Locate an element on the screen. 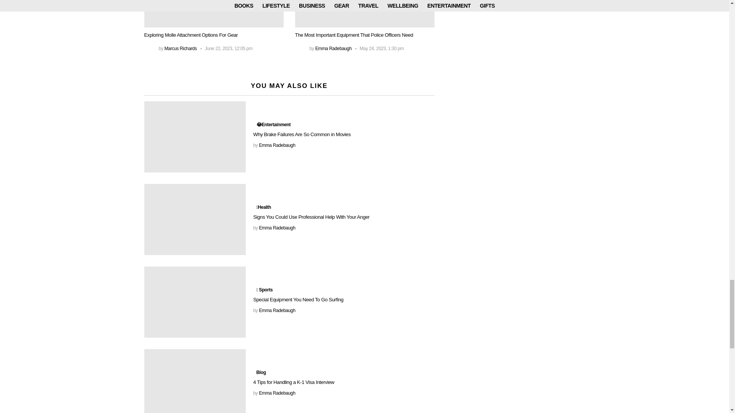  The Most Important Equipment That Police Officers Need is located at coordinates (364, 14).